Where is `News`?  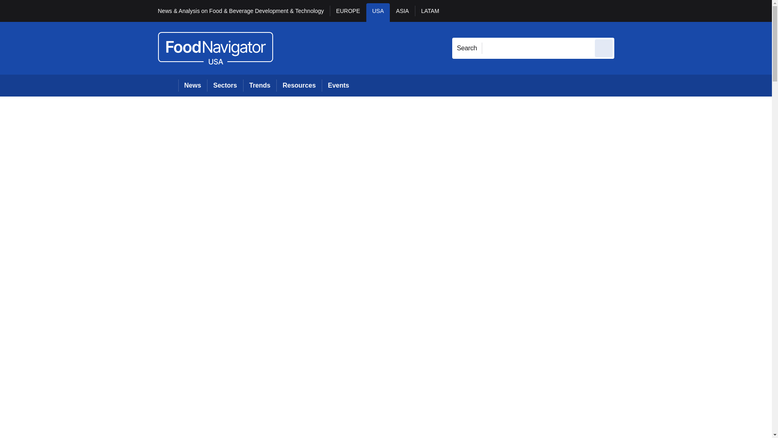 News is located at coordinates (193, 85).